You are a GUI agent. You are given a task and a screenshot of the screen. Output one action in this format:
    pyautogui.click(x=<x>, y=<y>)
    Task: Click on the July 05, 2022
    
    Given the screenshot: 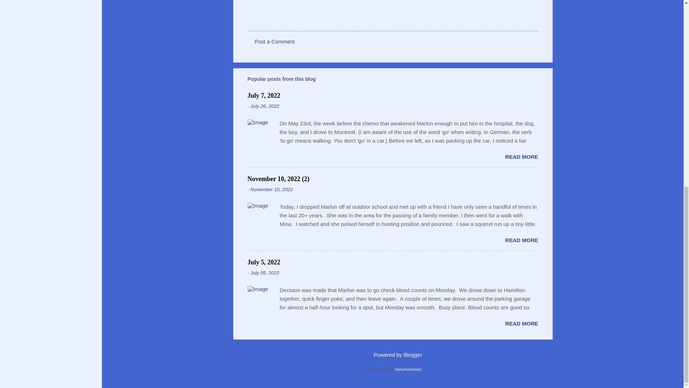 What is the action you would take?
    pyautogui.click(x=265, y=272)
    